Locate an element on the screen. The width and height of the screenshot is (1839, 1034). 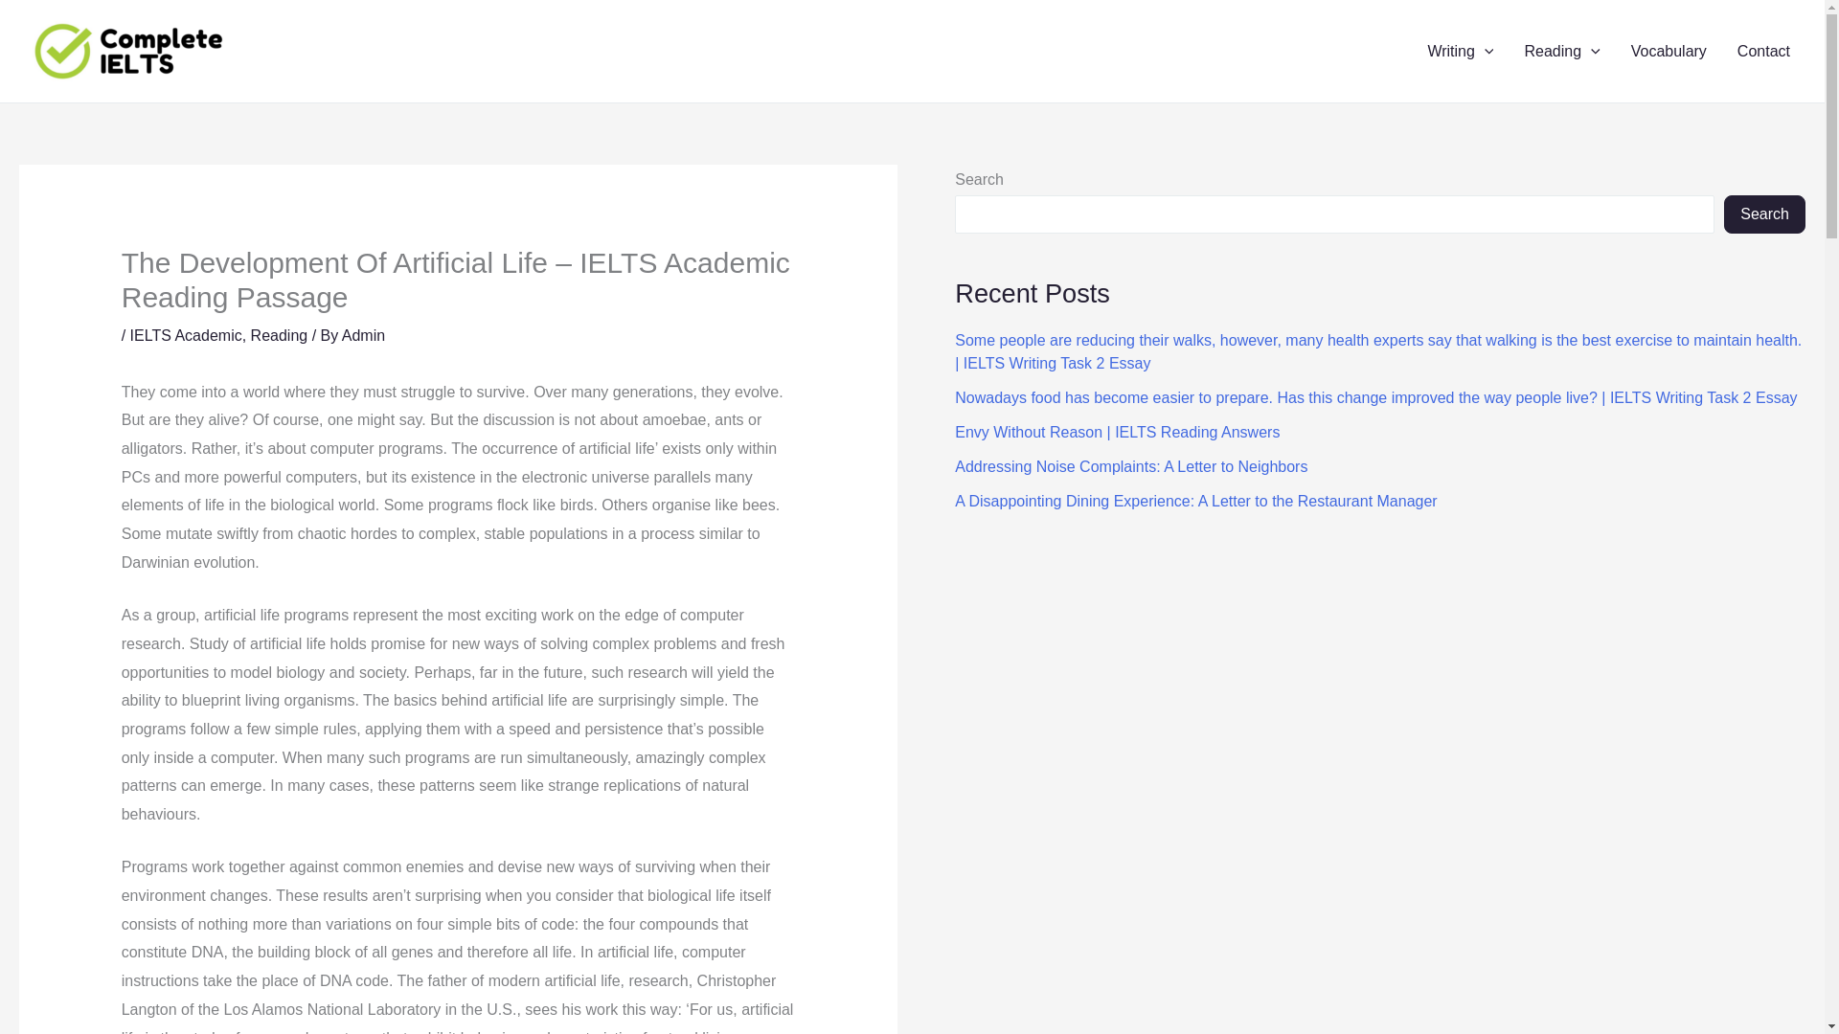
Search is located at coordinates (1764, 214).